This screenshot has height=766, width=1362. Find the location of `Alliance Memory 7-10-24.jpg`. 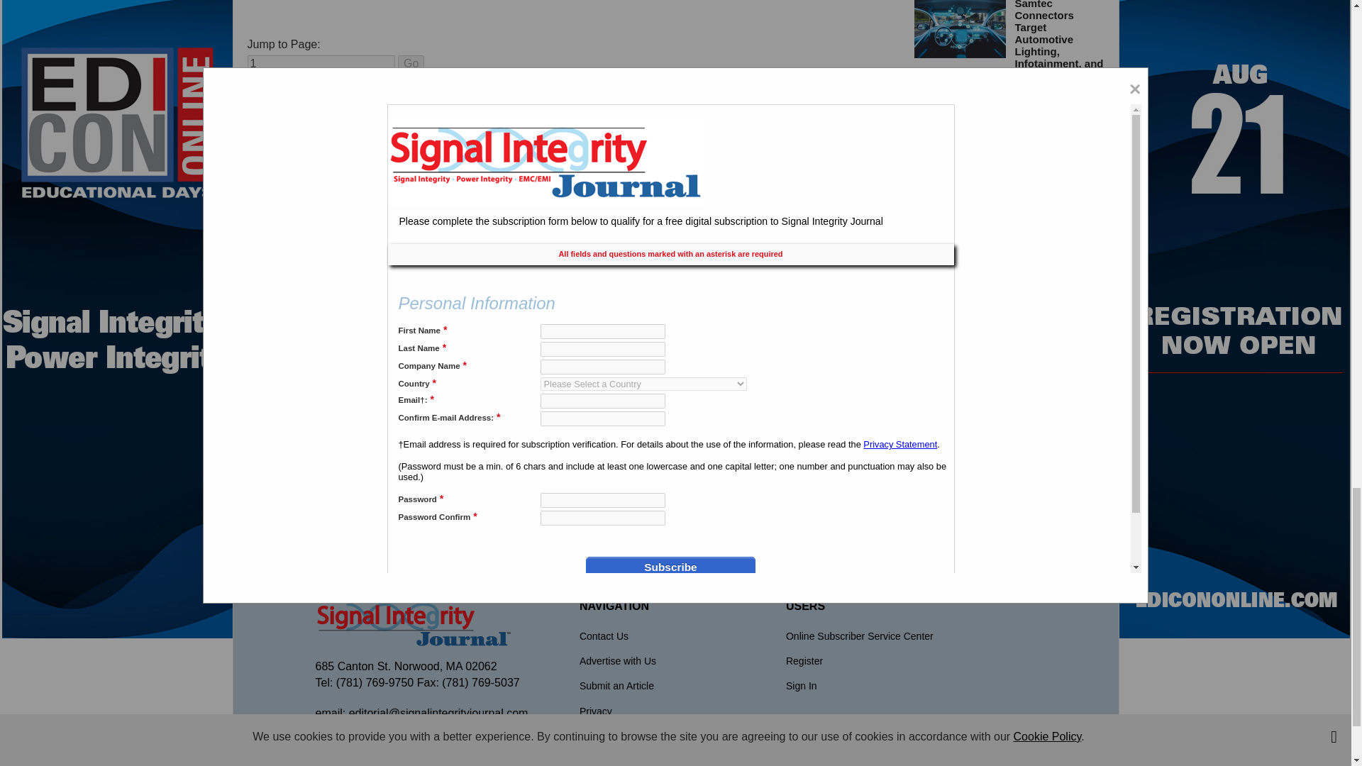

Alliance Memory 7-10-24.jpg is located at coordinates (960, 350).